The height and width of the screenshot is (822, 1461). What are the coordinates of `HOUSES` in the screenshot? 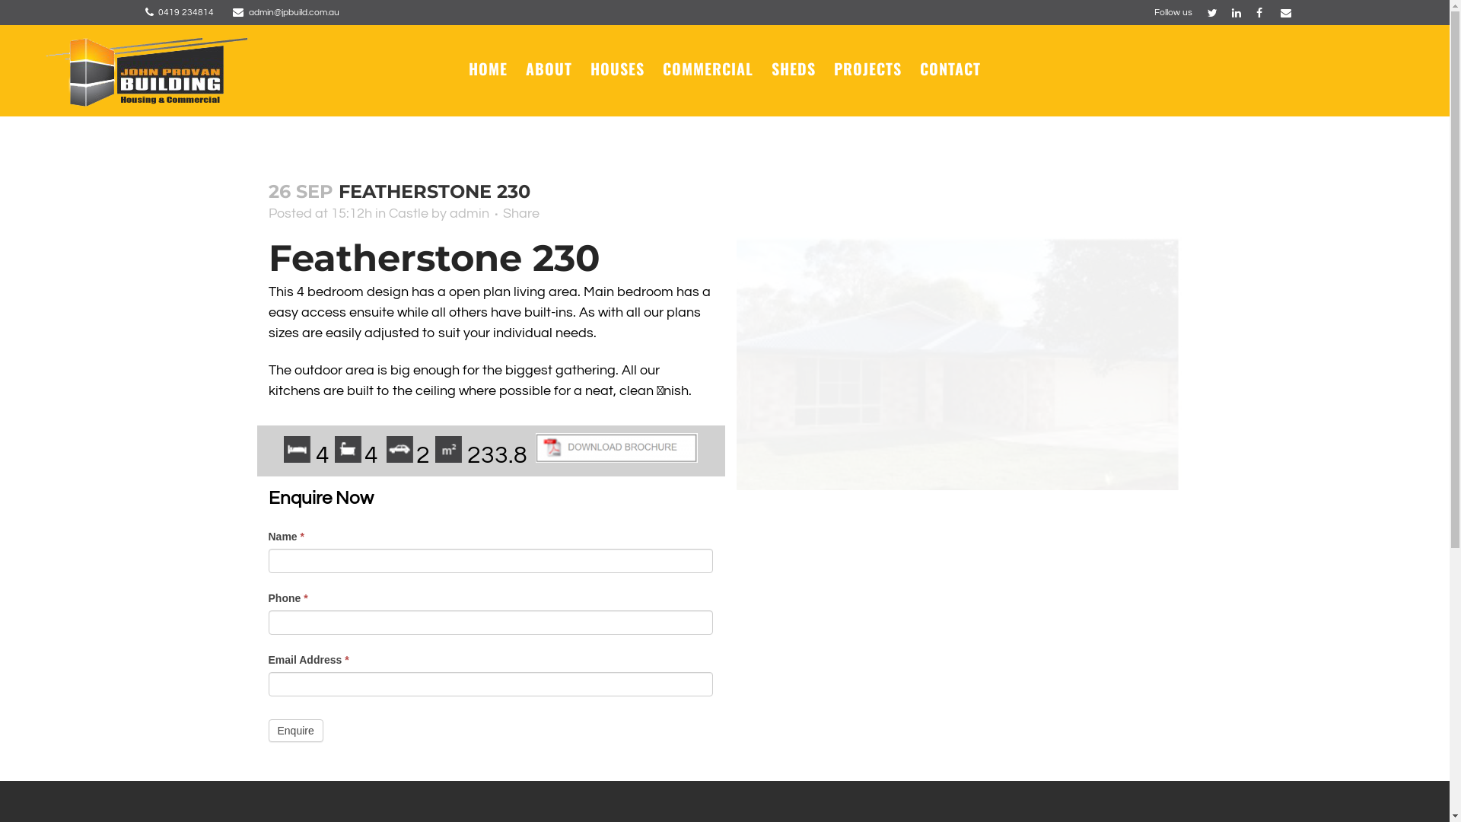 It's located at (618, 68).